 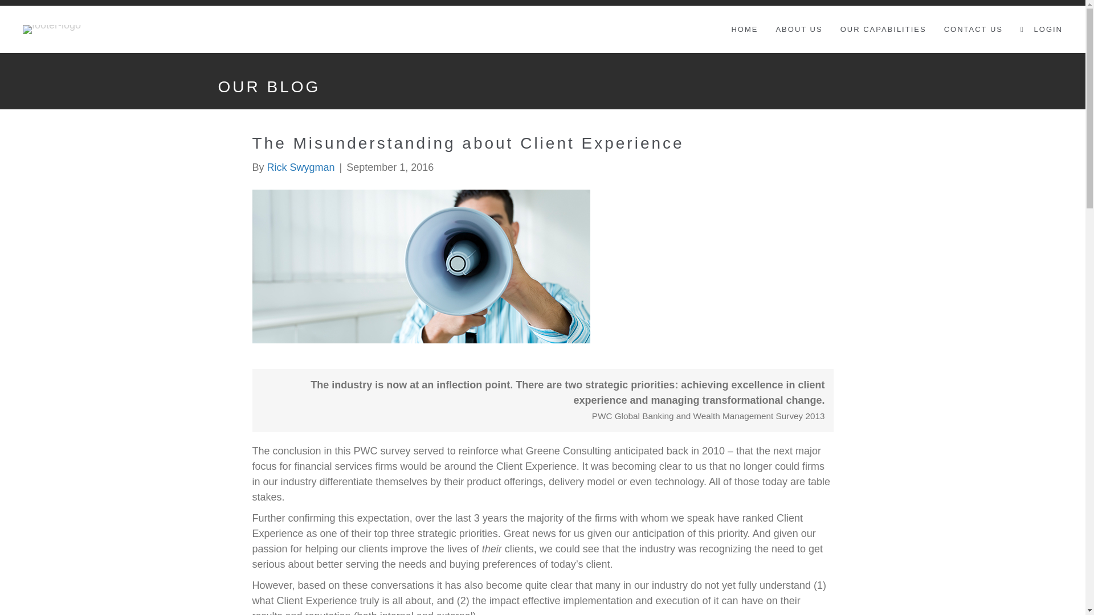 I want to click on OUR CAPABILITIES, so click(x=883, y=30).